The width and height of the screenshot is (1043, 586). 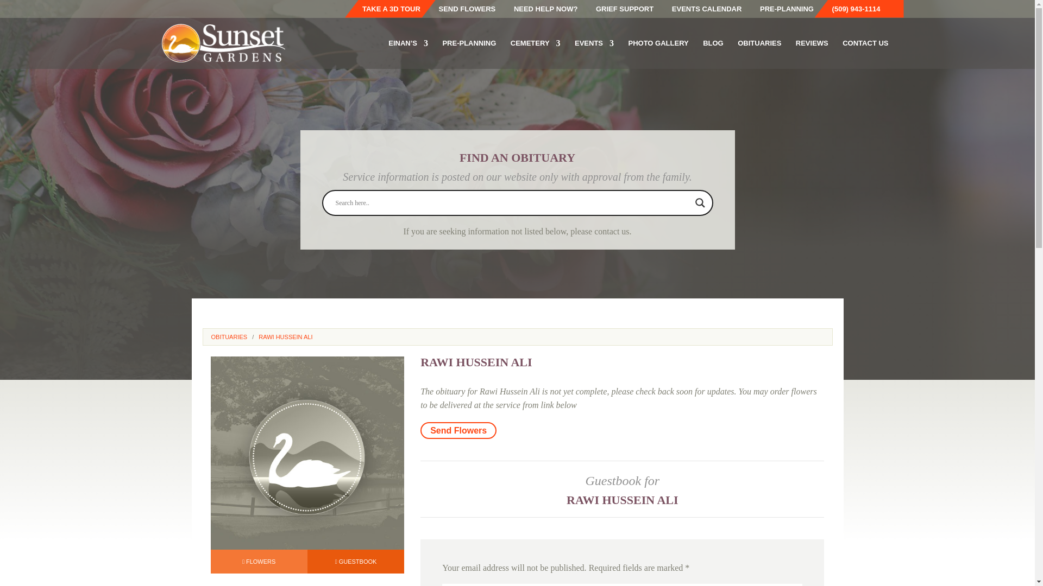 What do you see at coordinates (472, 11) in the screenshot?
I see `SEND FLOWERS` at bounding box center [472, 11].